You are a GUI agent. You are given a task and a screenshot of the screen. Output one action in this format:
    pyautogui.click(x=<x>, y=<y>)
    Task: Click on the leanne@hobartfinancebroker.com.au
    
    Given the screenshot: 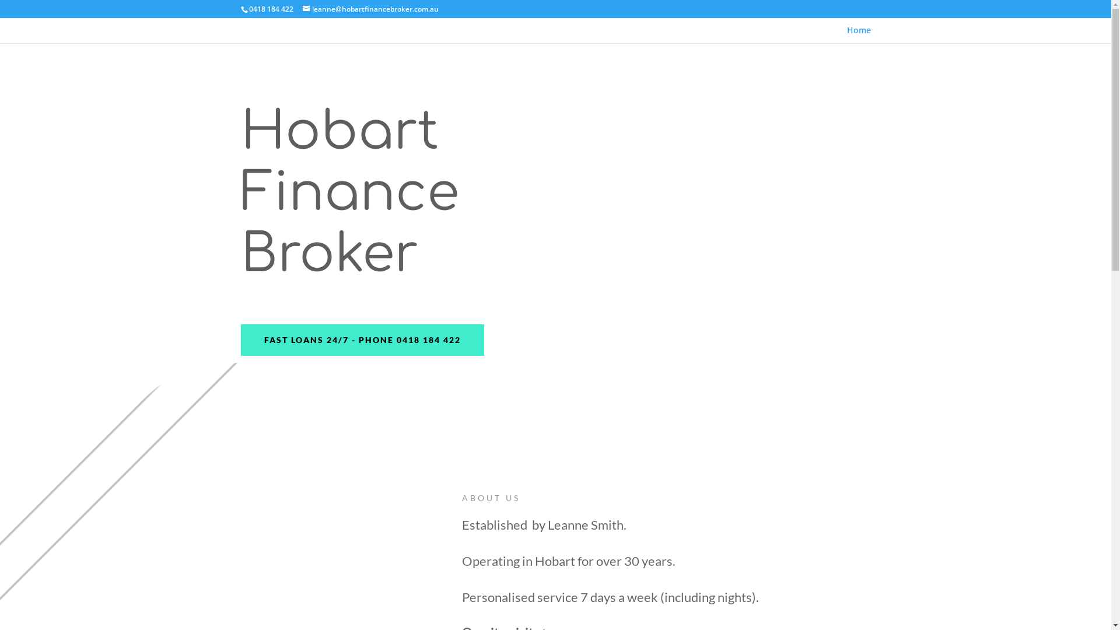 What is the action you would take?
    pyautogui.click(x=370, y=9)
    